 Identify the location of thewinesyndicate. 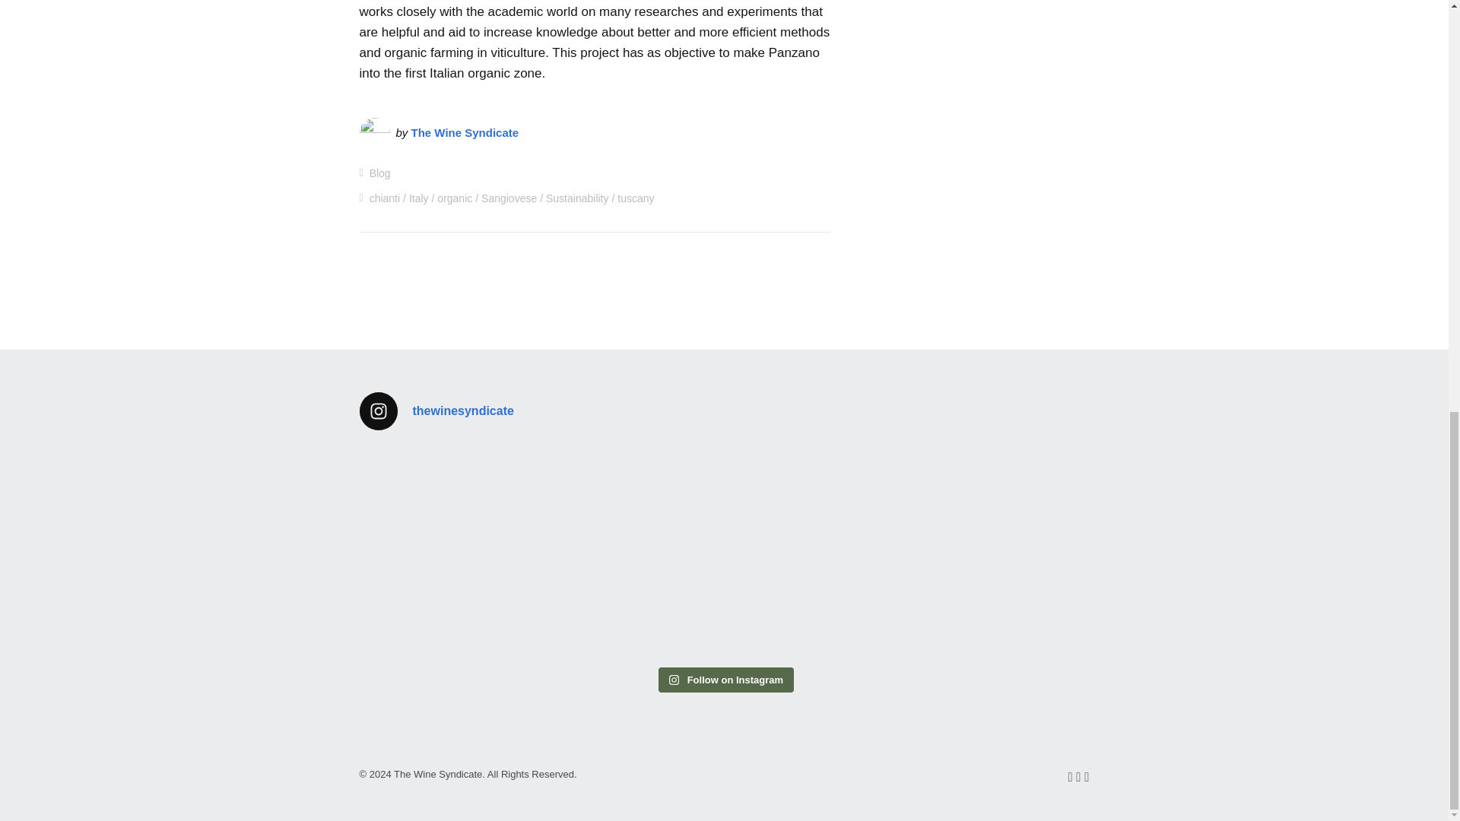
(724, 410).